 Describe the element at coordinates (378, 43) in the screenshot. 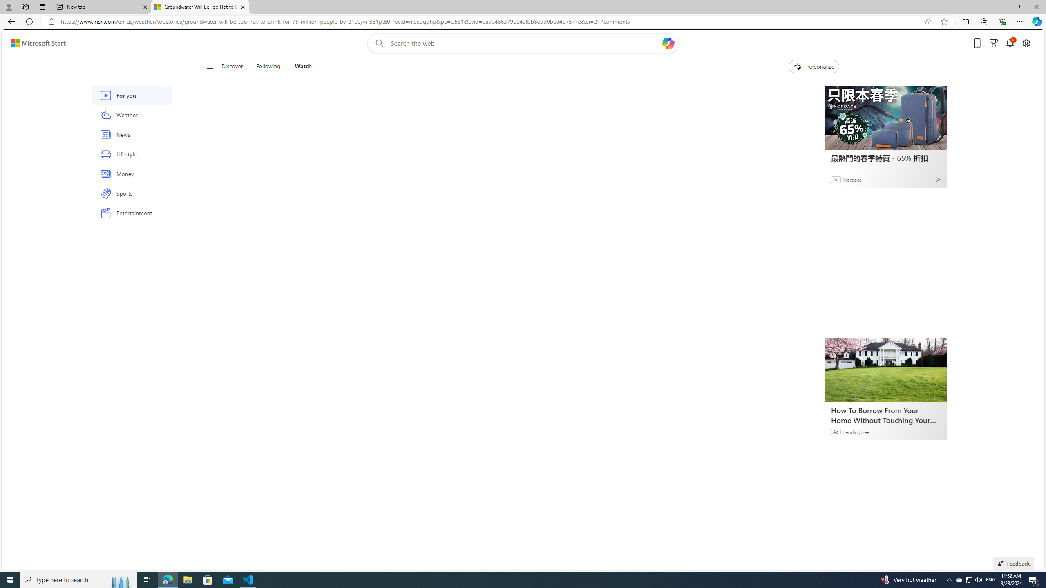

I see `Web search` at that location.